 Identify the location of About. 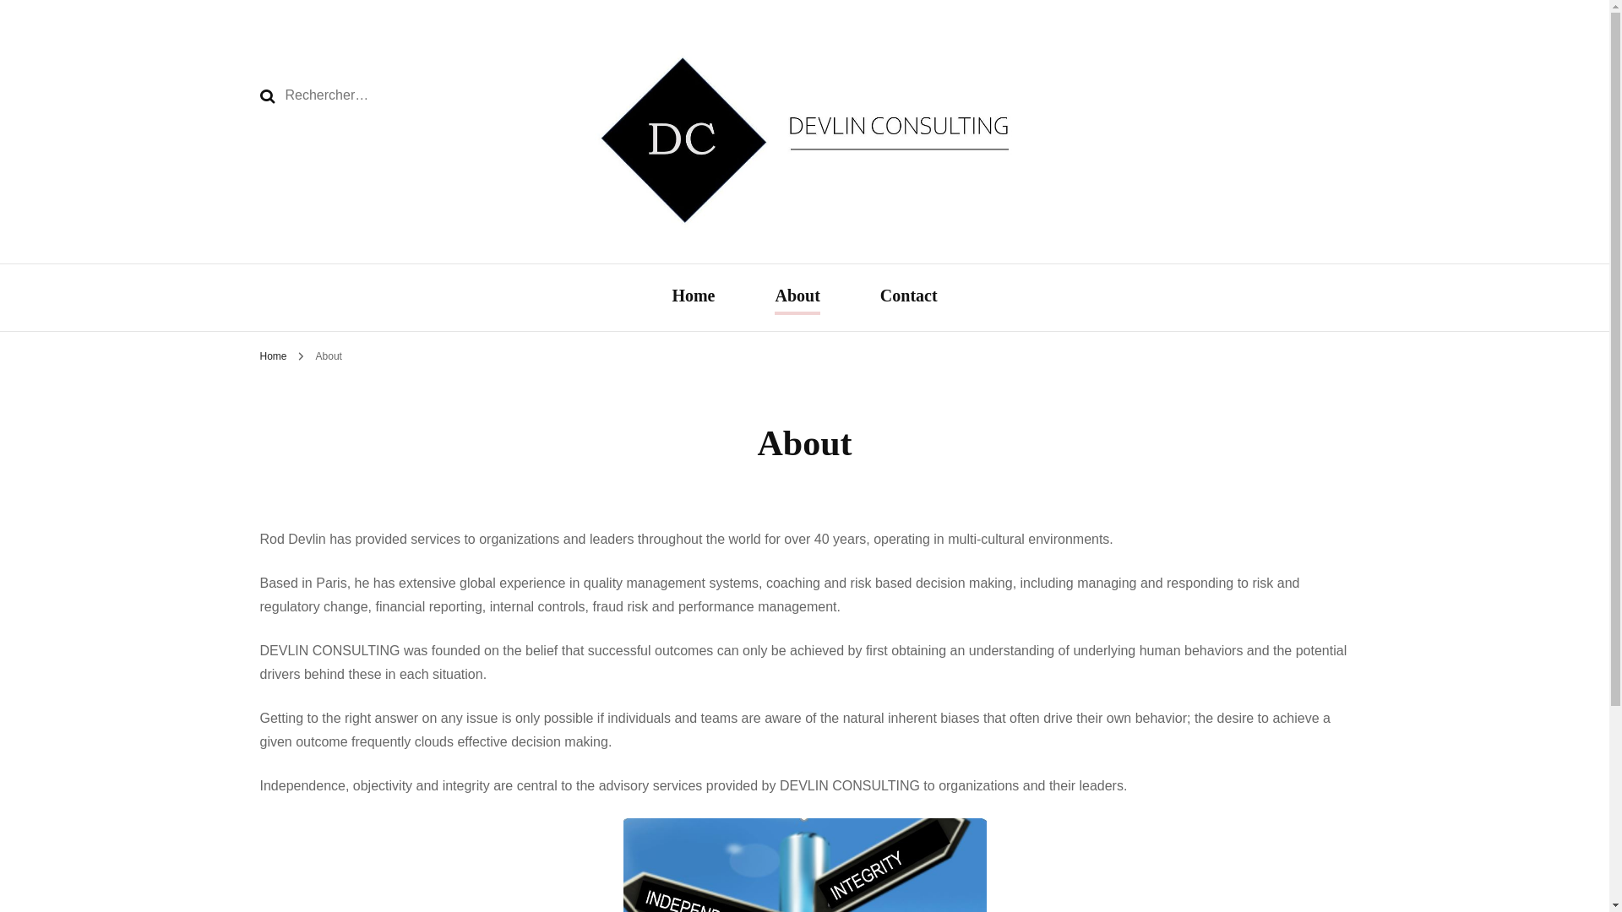
(329, 356).